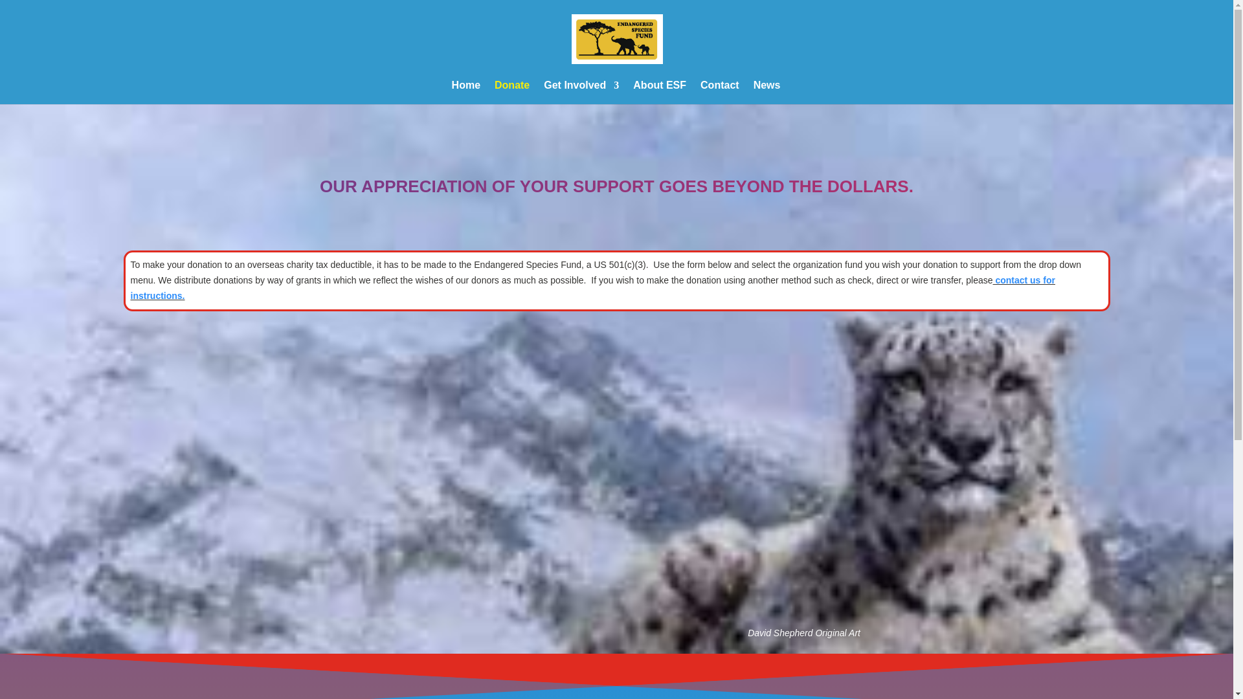  I want to click on iframe, so click(616, 409).